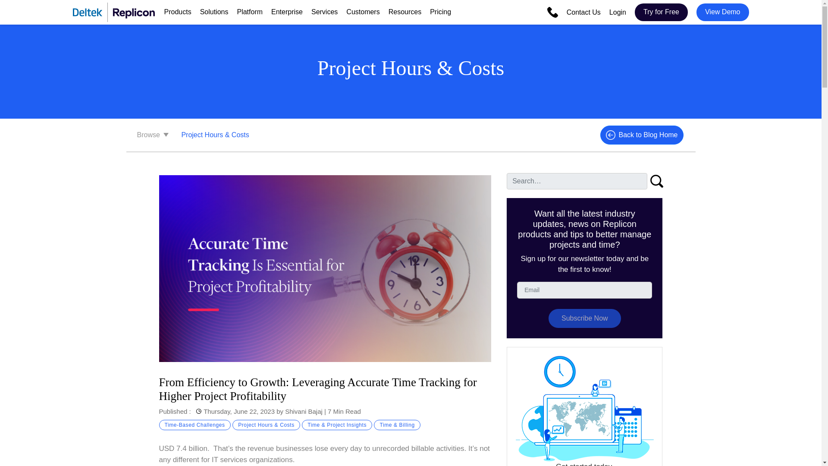 The height and width of the screenshot is (466, 828). I want to click on Solutions, so click(214, 12).